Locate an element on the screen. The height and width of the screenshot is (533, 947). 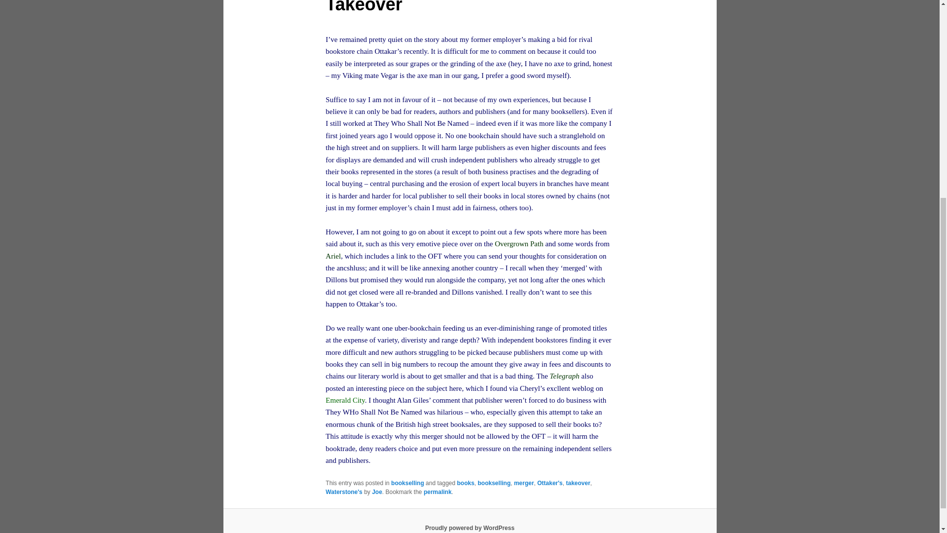
permalink is located at coordinates (437, 492).